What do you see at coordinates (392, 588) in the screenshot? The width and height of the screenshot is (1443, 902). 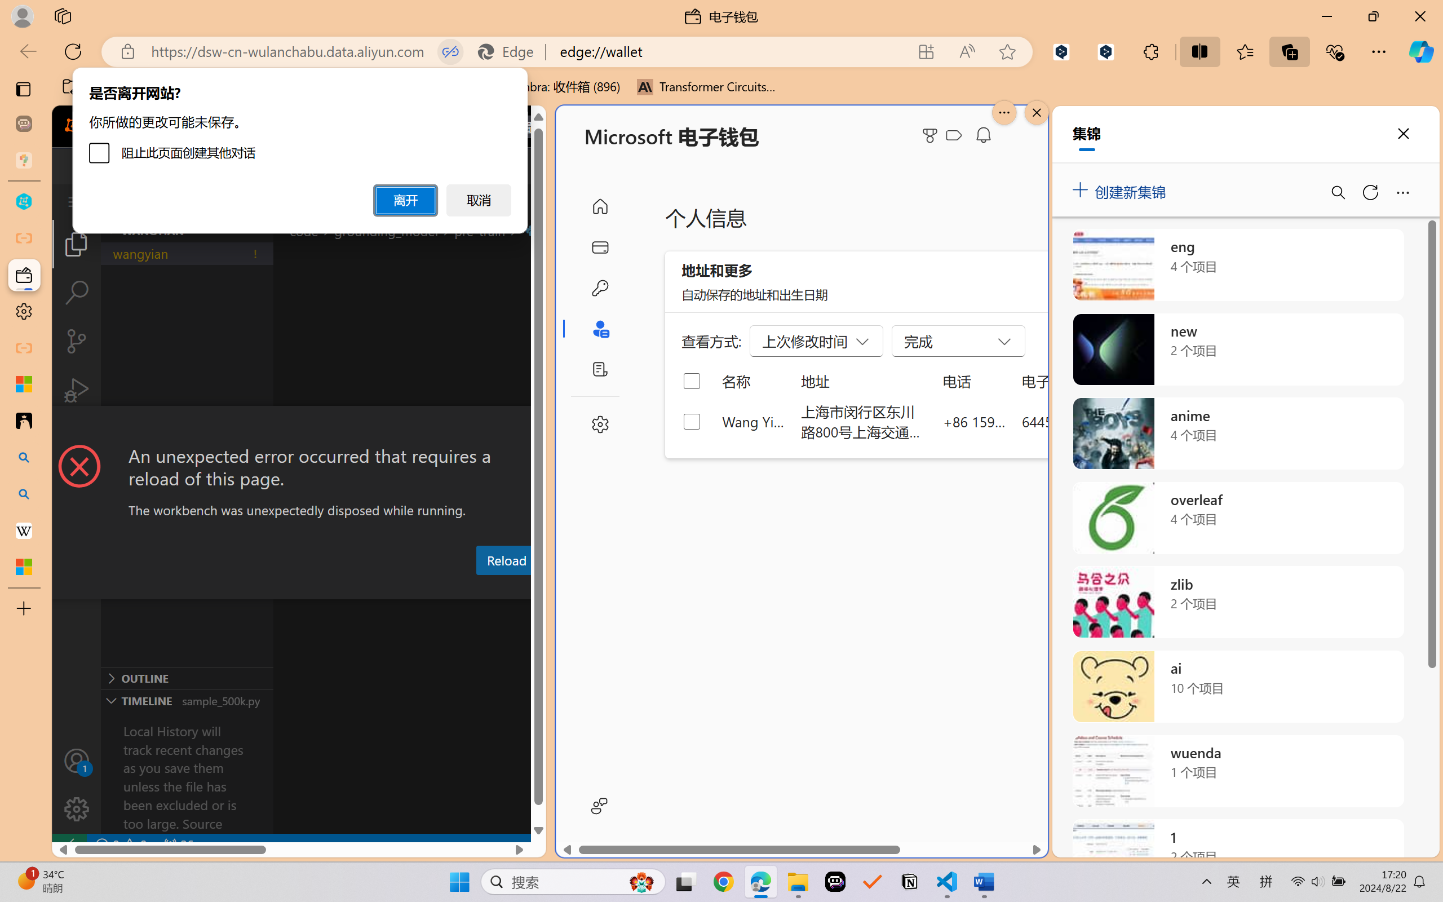 I see `Output (Ctrl+Shift+U)` at bounding box center [392, 588].